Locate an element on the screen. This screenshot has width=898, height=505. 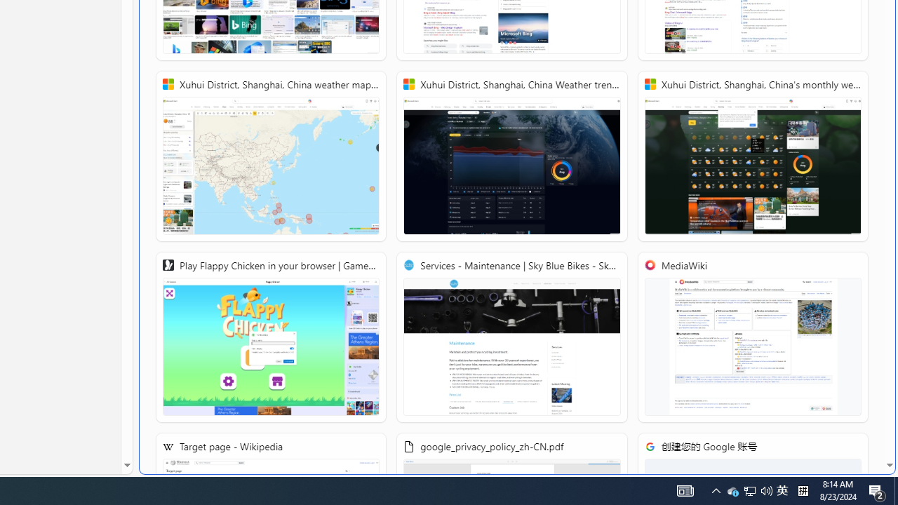
Services - Maintenance | Sky Blue Bikes - Sky Blue Bikes is located at coordinates (511, 337).